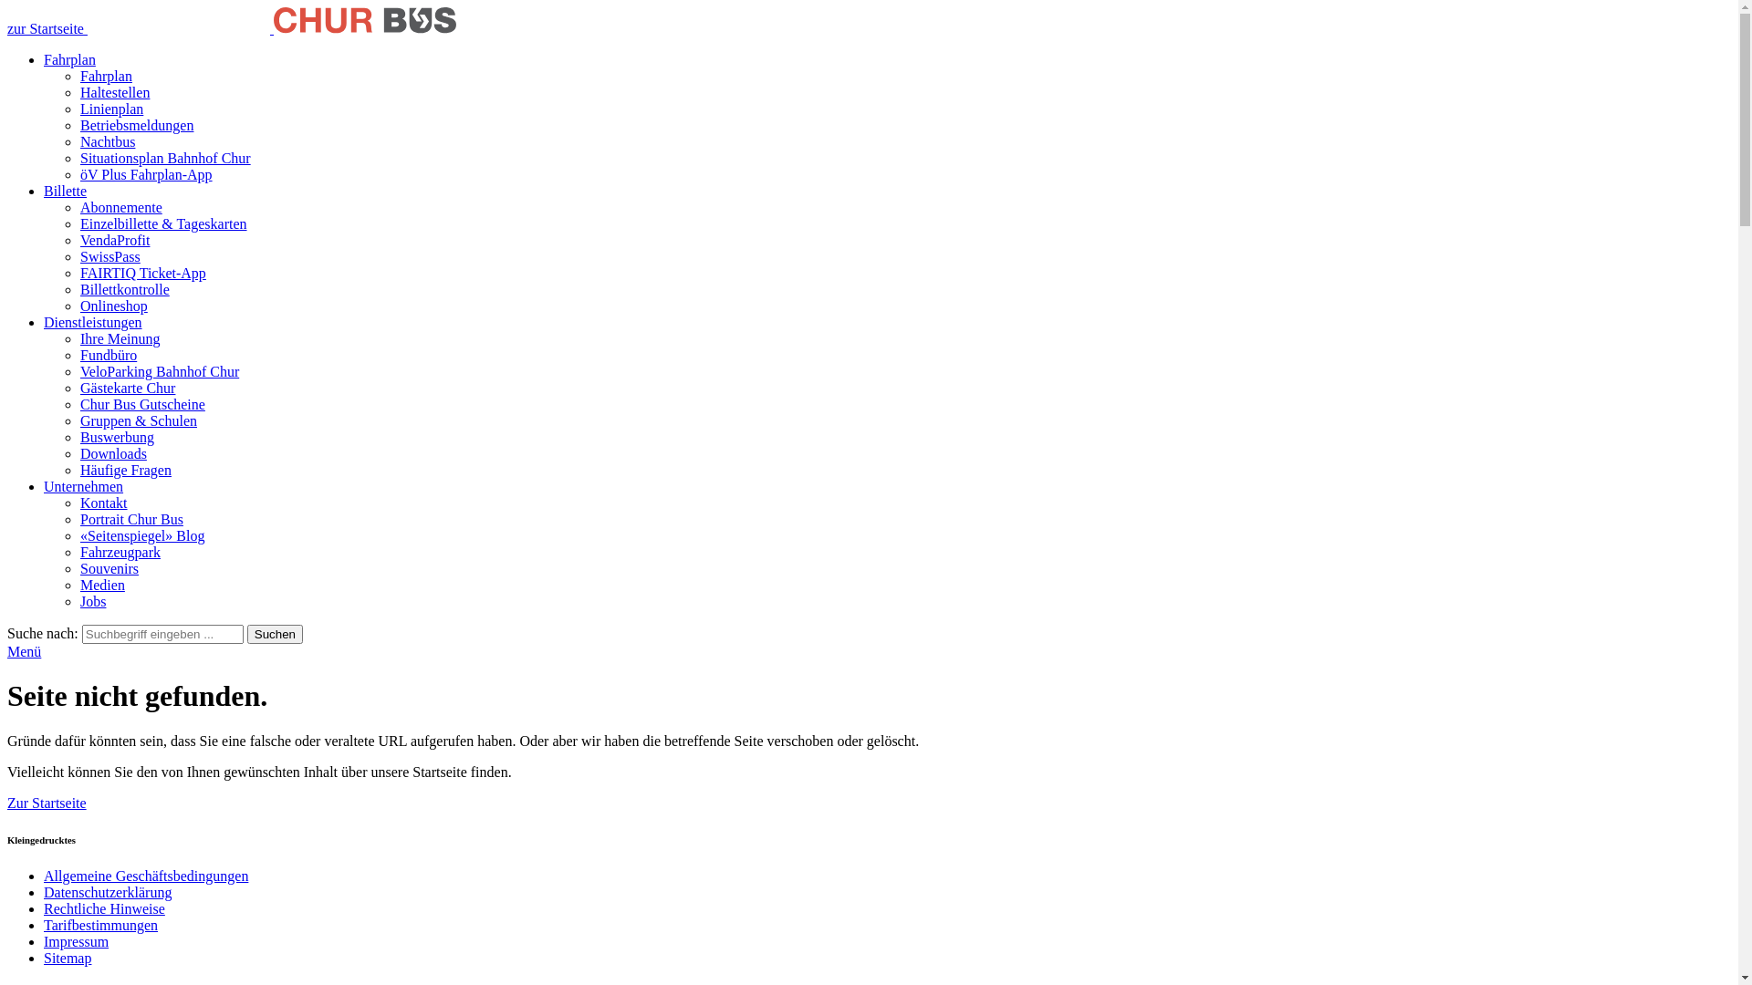 Image resolution: width=1752 pixels, height=985 pixels. What do you see at coordinates (120, 339) in the screenshot?
I see `Ihre Meinung` at bounding box center [120, 339].